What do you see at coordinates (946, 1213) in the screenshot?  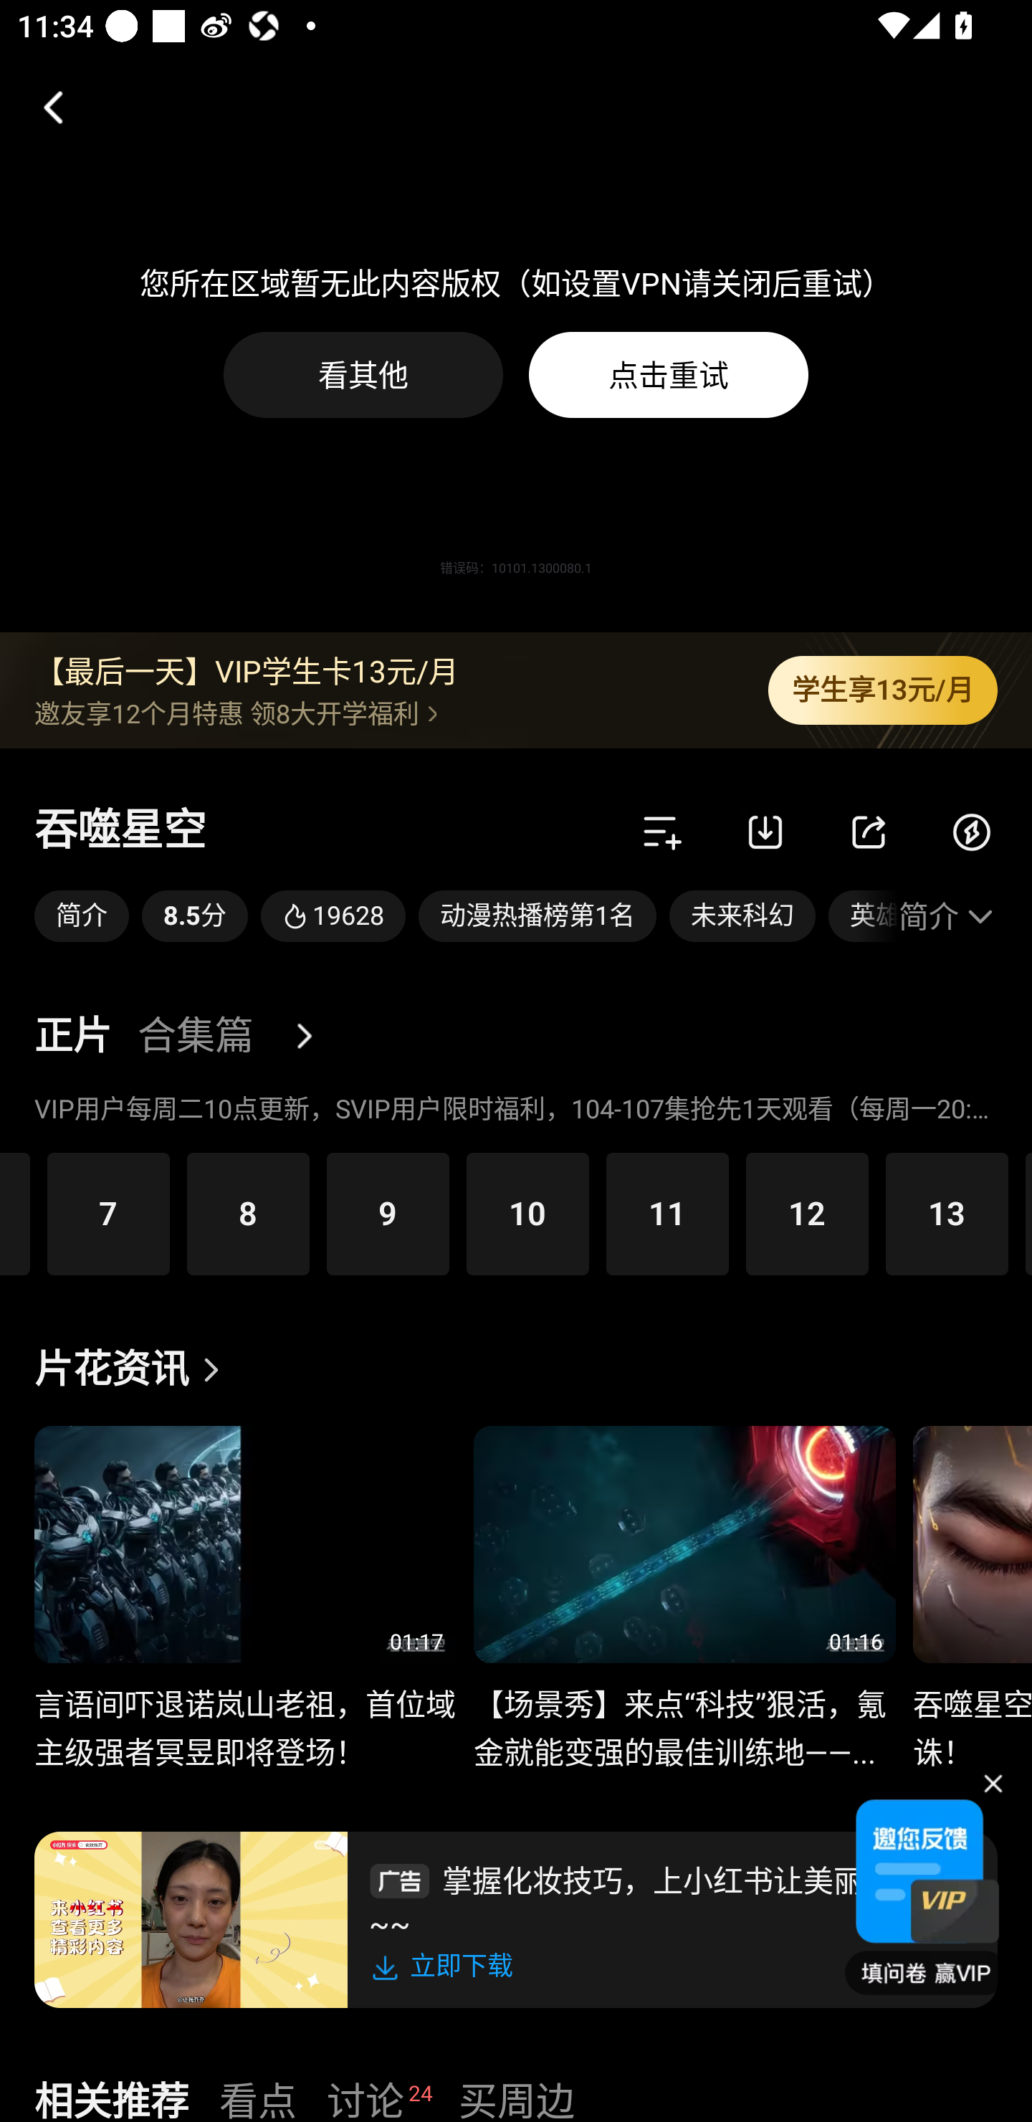 I see `第13集 13` at bounding box center [946, 1213].